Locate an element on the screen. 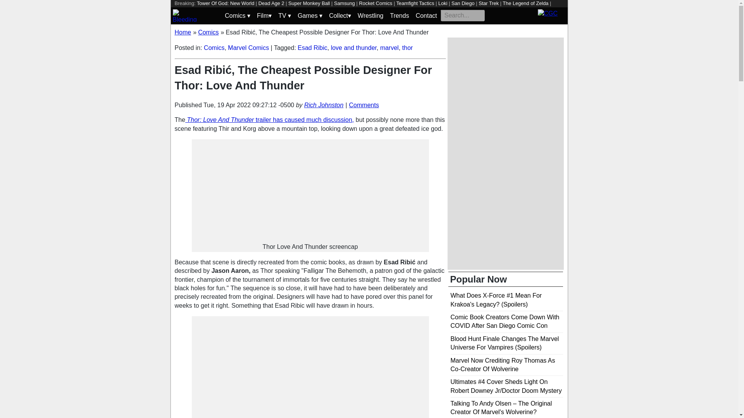 The height and width of the screenshot is (418, 744). Neil Armstrong is located at coordinates (258, 10).